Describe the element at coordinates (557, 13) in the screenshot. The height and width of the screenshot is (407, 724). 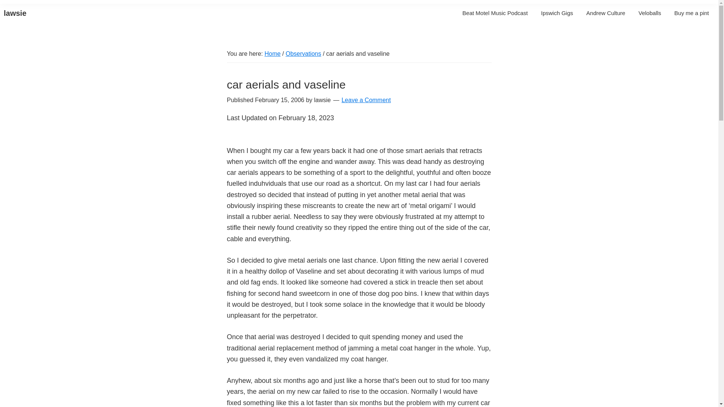
I see `Ipswich Gigs` at that location.